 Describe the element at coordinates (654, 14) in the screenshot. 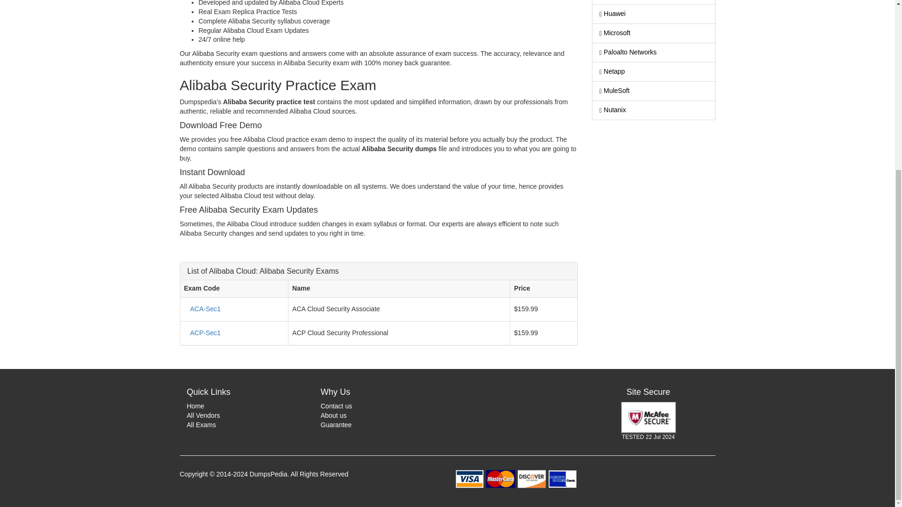

I see `Huawei` at that location.